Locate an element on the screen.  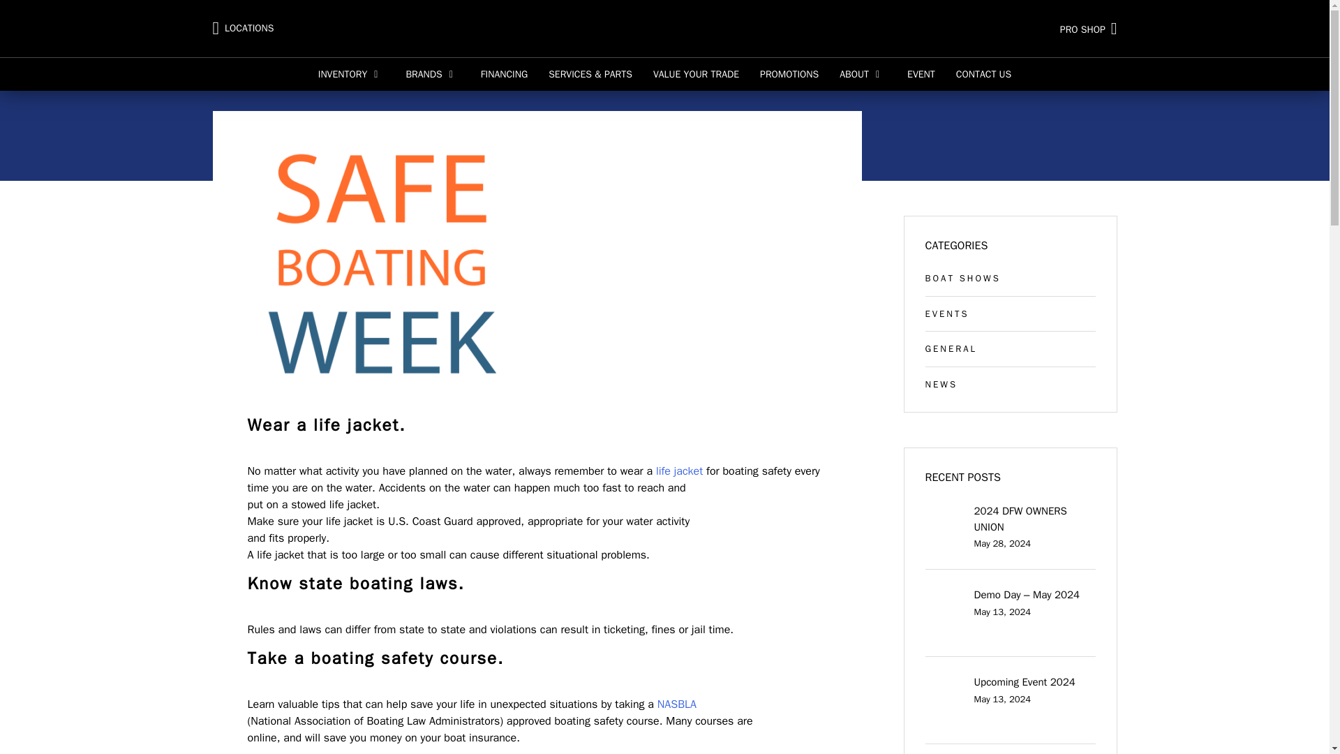
VALUE YOUR TRADE is located at coordinates (696, 74).